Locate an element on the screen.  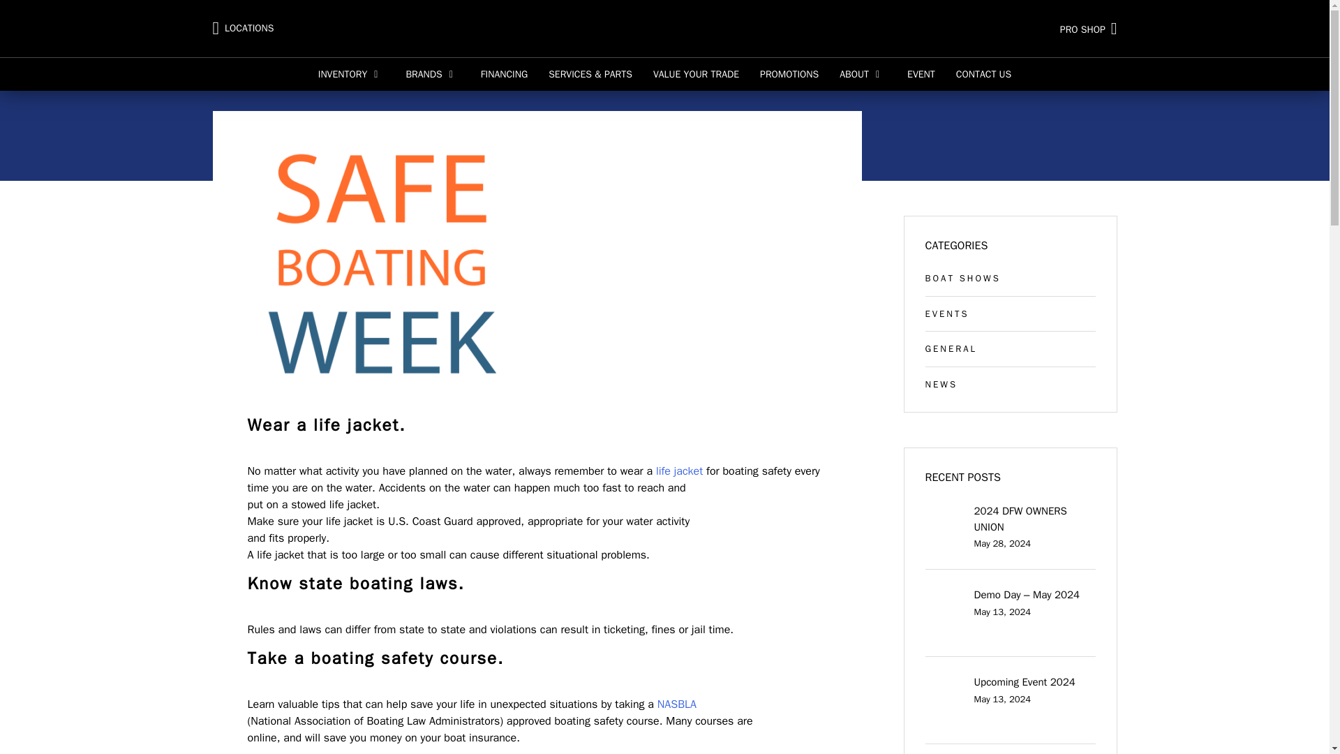
VALUE YOUR TRADE is located at coordinates (696, 74).